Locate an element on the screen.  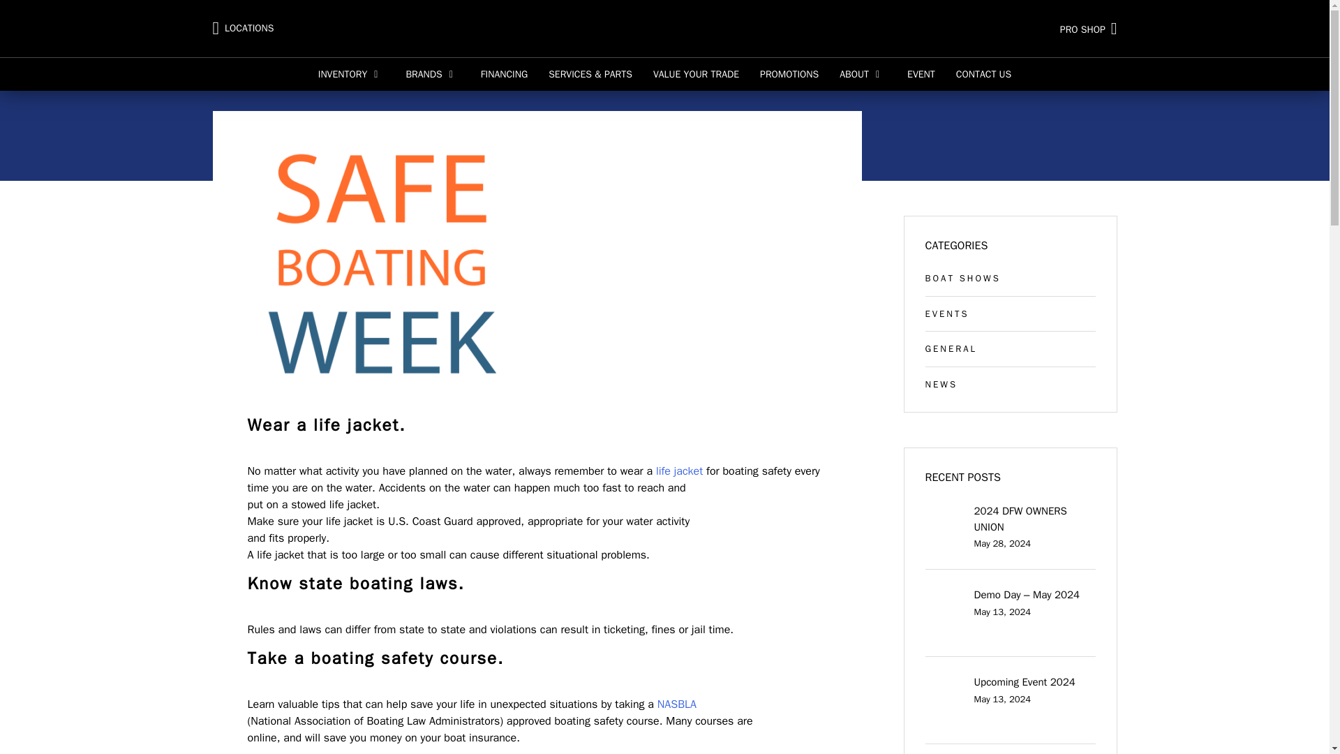
VALUE YOUR TRADE is located at coordinates (696, 74).